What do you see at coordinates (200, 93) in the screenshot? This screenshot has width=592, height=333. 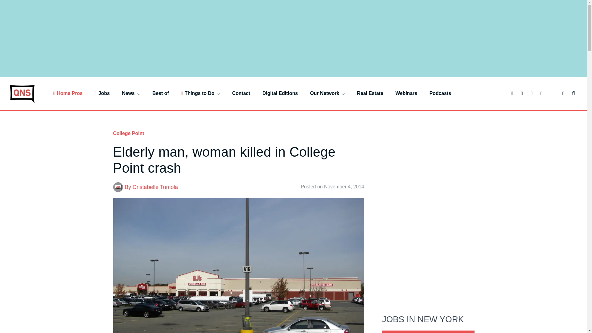 I see `Things to Do` at bounding box center [200, 93].